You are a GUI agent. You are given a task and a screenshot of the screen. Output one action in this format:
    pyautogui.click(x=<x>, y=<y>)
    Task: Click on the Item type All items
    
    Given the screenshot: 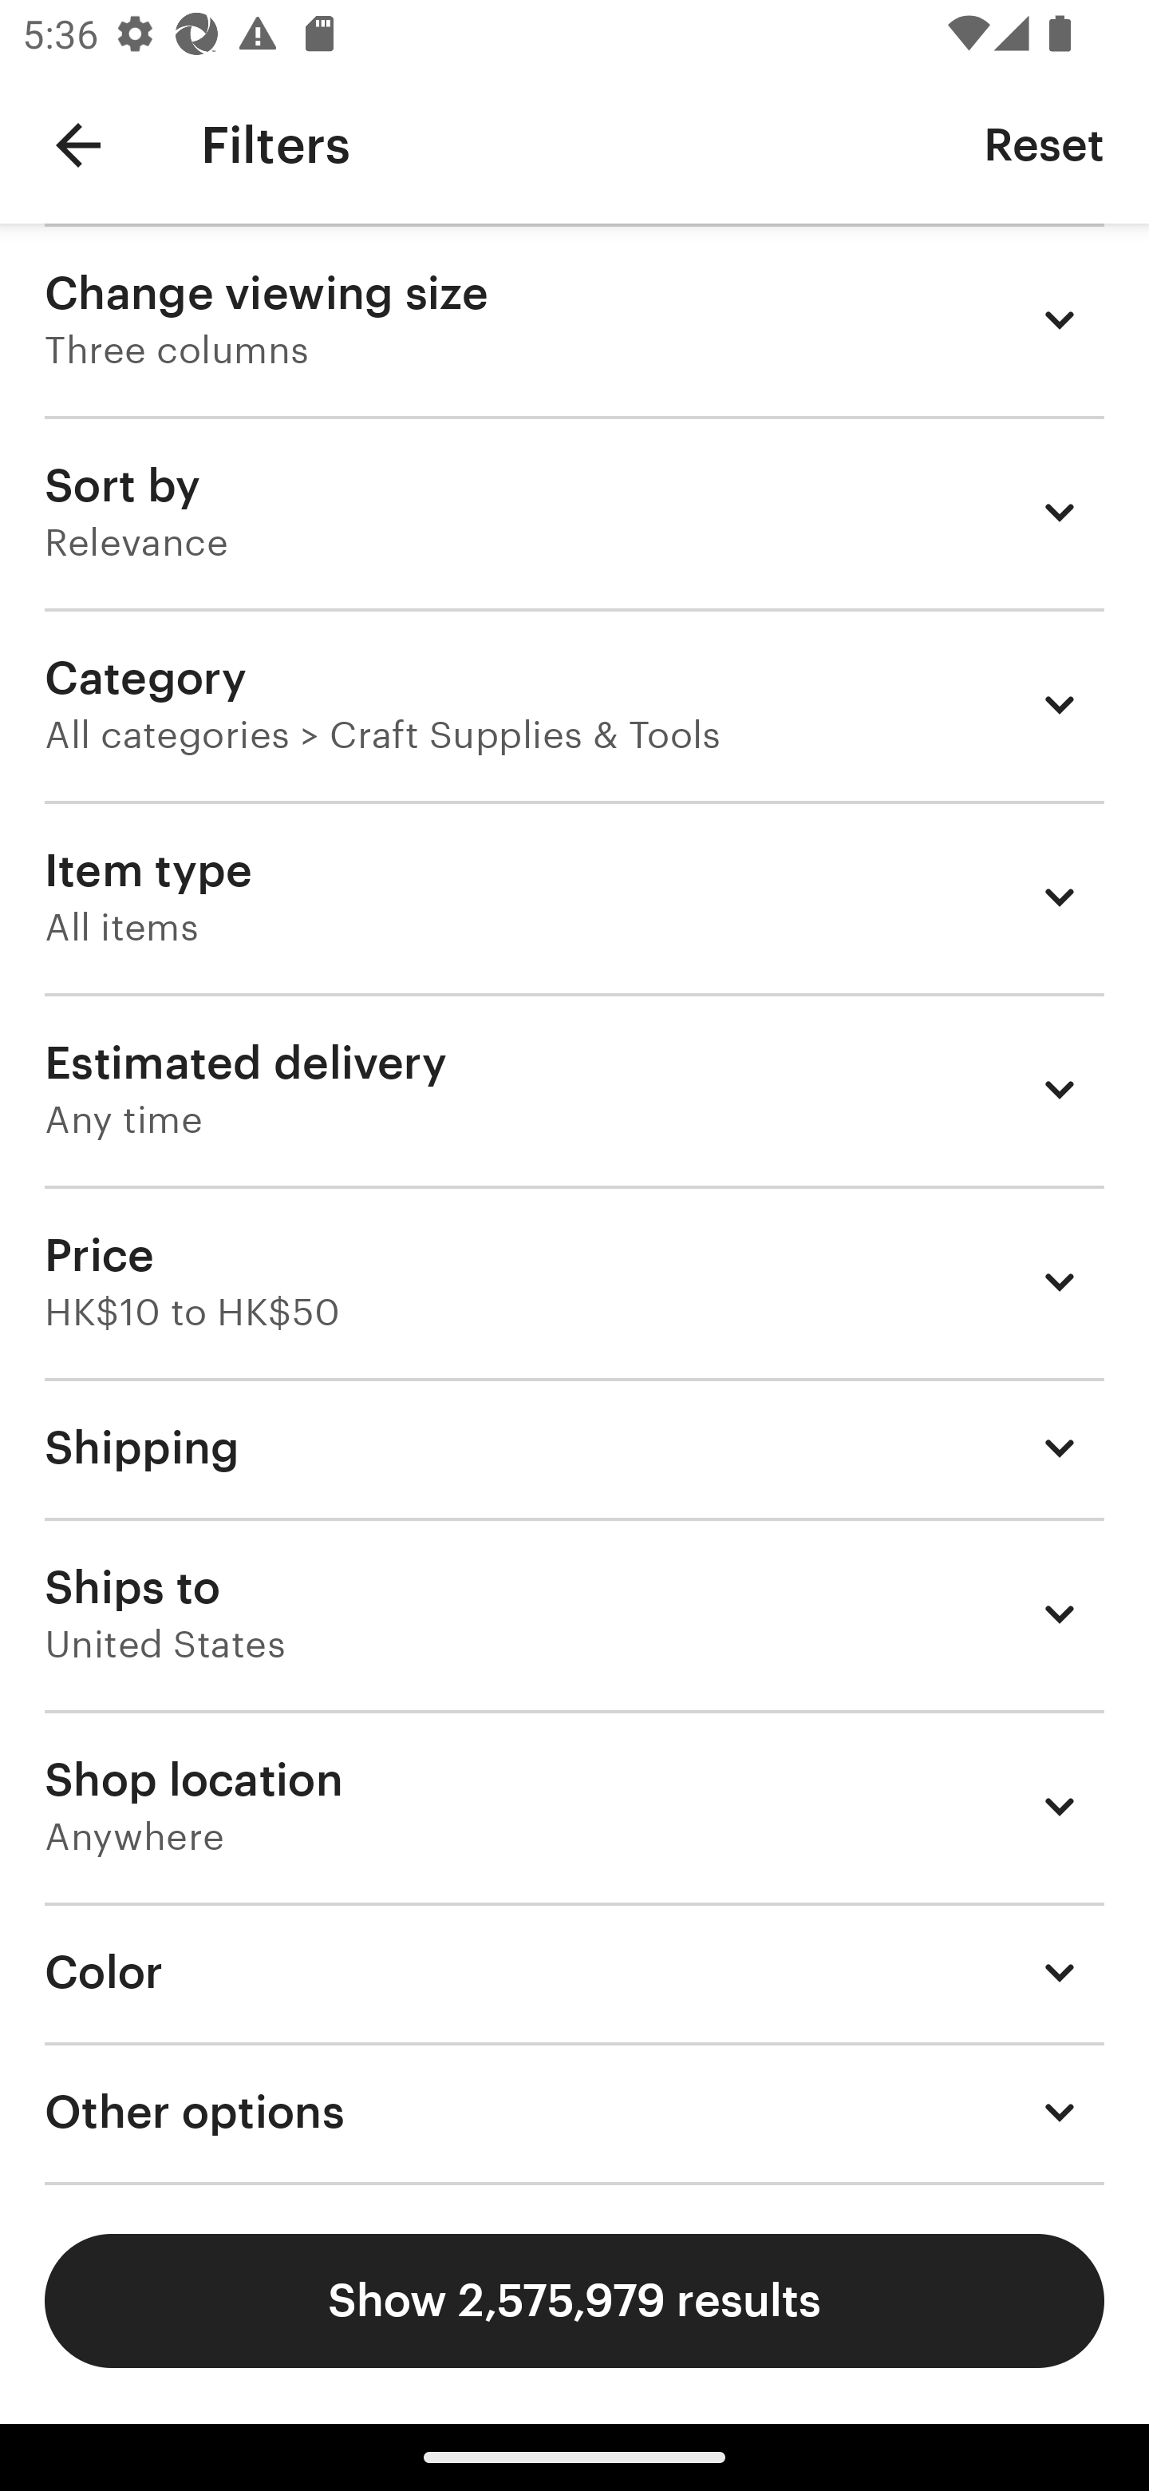 What is the action you would take?
    pyautogui.click(x=574, y=896)
    